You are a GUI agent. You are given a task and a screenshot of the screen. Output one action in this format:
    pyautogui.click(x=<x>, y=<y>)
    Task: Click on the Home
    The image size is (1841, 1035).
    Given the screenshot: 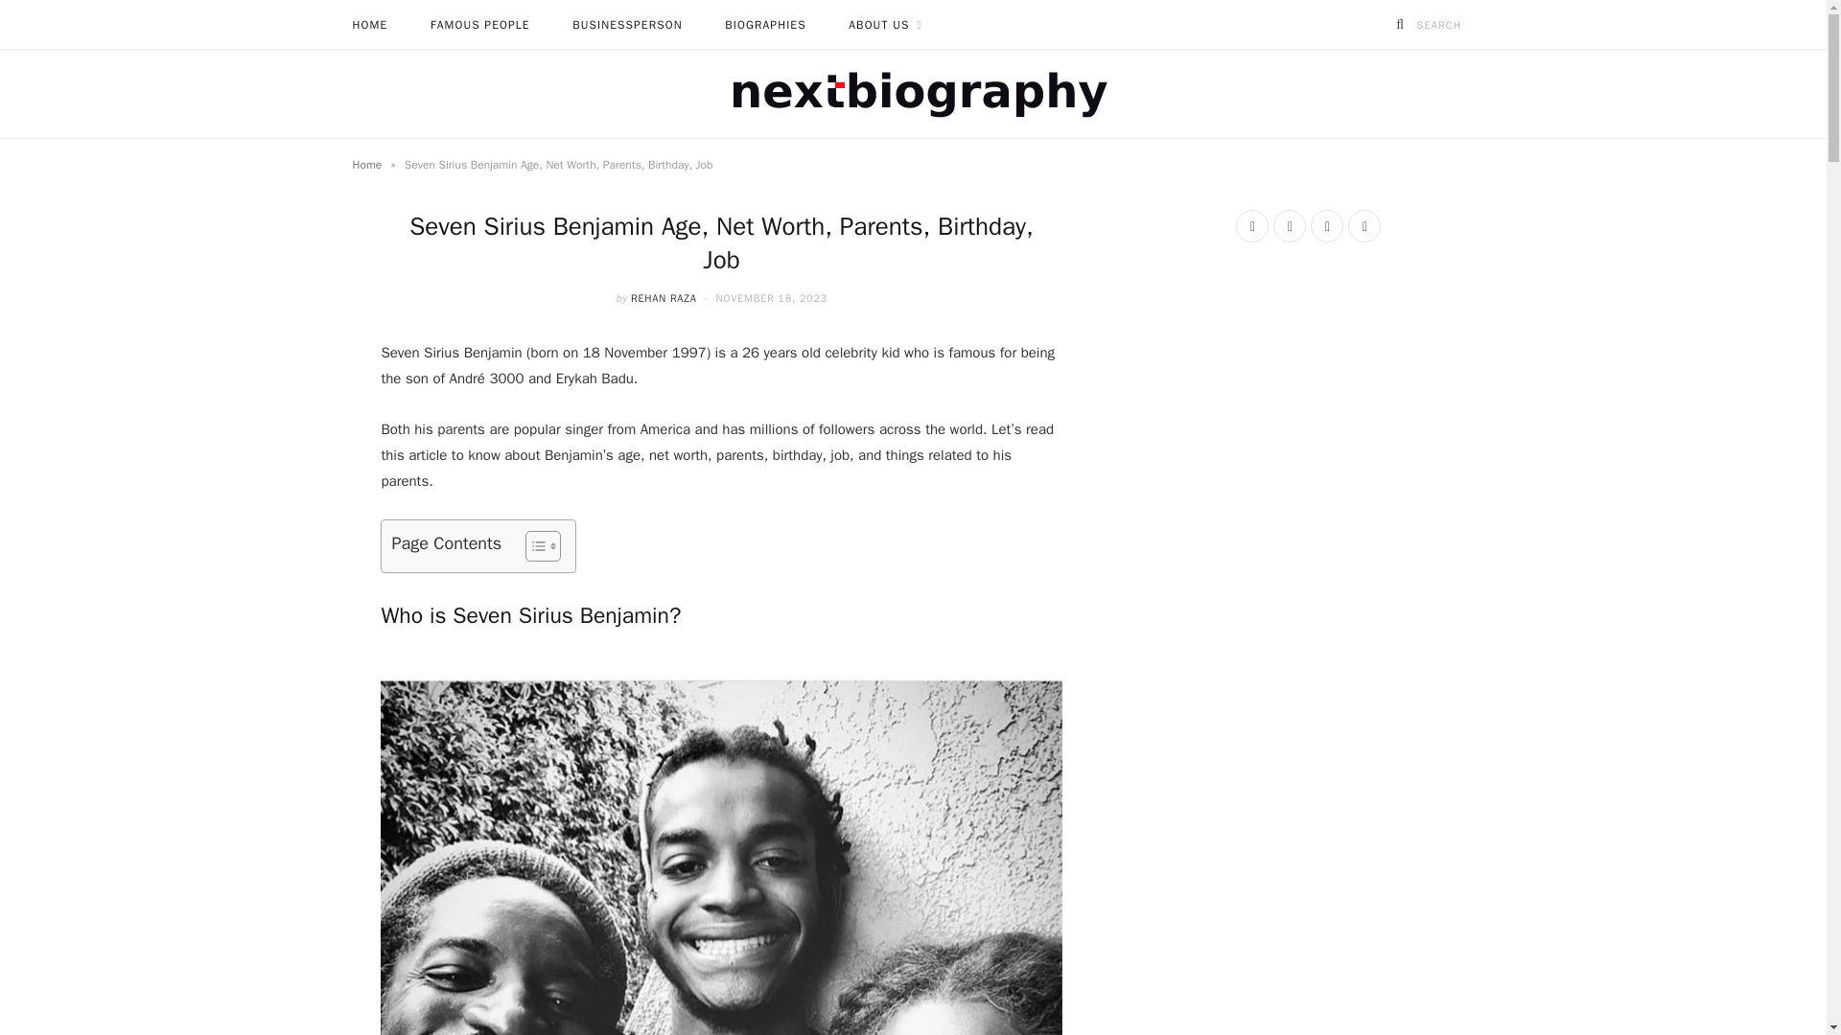 What is the action you would take?
    pyautogui.click(x=368, y=165)
    